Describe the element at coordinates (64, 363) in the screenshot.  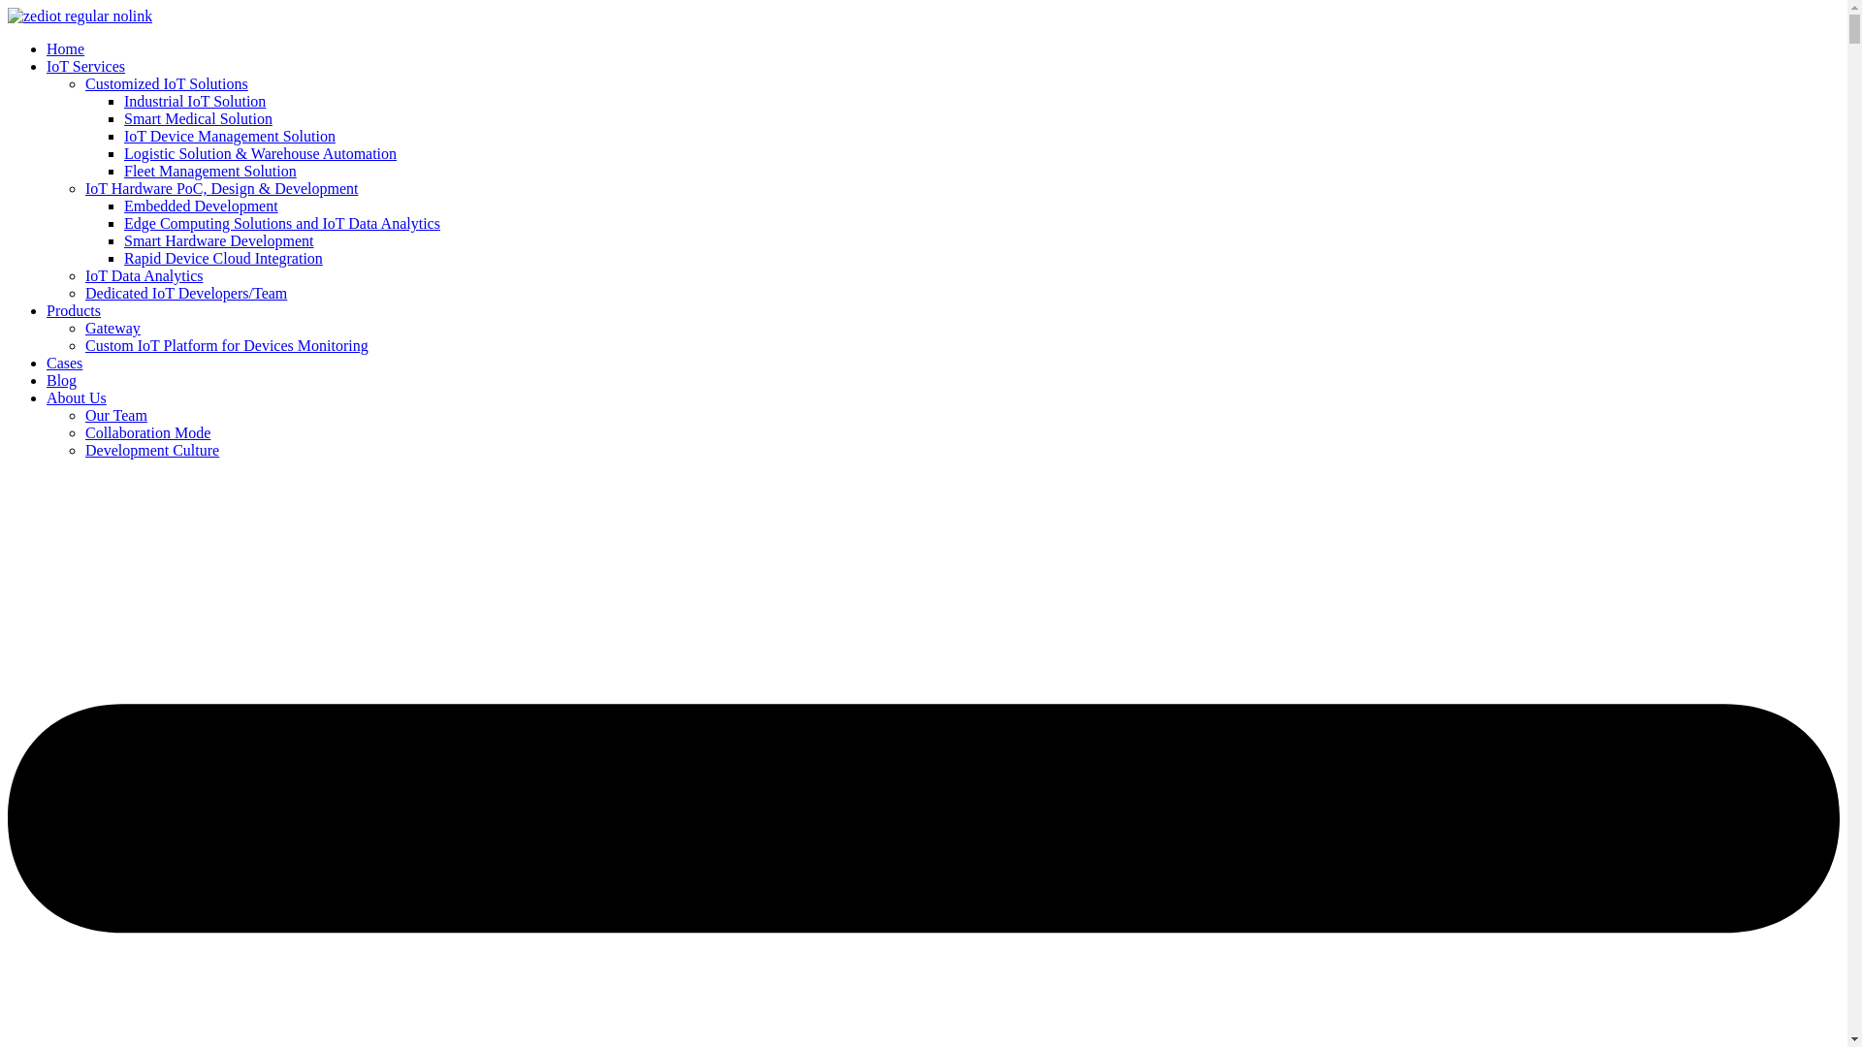
I see `Cases` at that location.